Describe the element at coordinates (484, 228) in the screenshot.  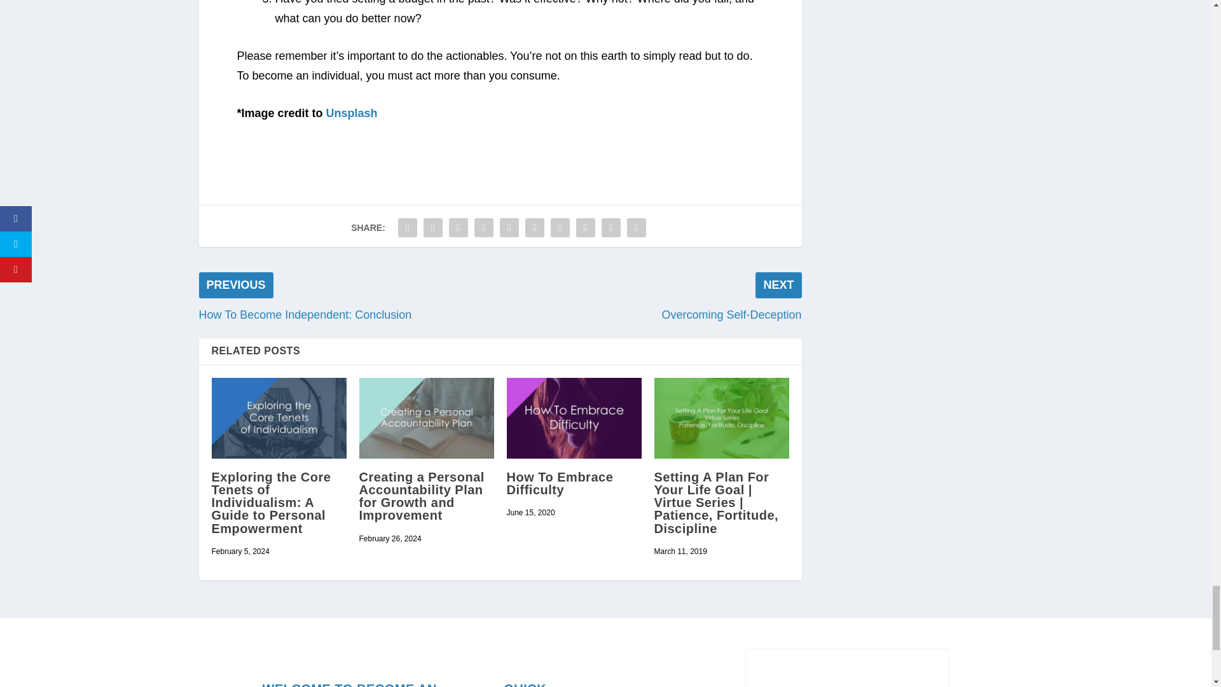
I see `Share "How To Create A Budget" via Tumblr` at that location.